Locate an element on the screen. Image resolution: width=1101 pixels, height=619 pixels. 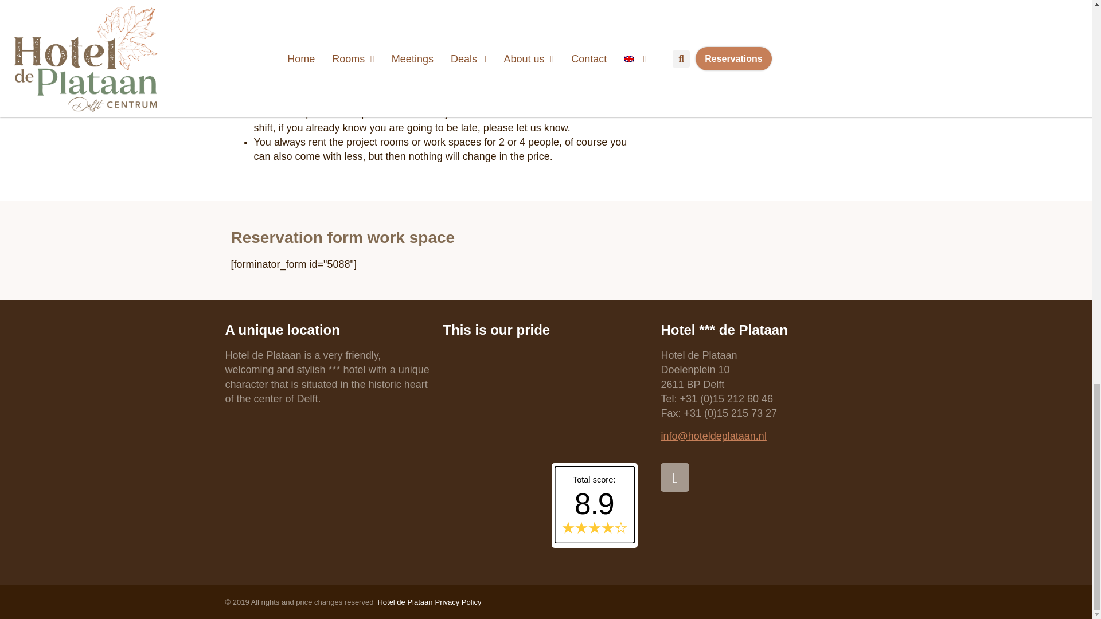
Hotel in Delft is located at coordinates (458, 602).